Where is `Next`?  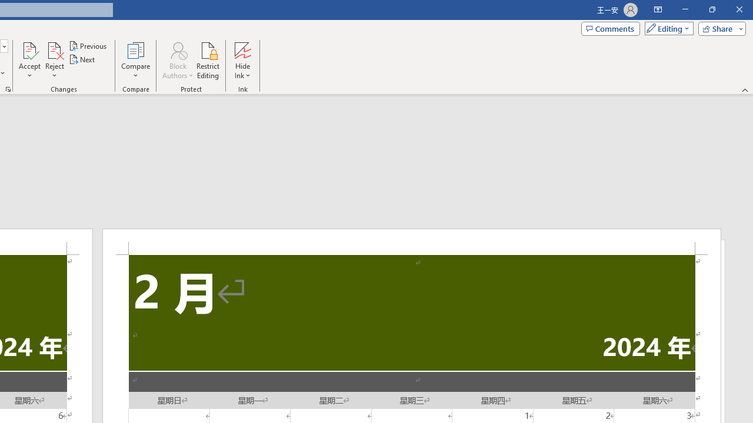 Next is located at coordinates (82, 60).